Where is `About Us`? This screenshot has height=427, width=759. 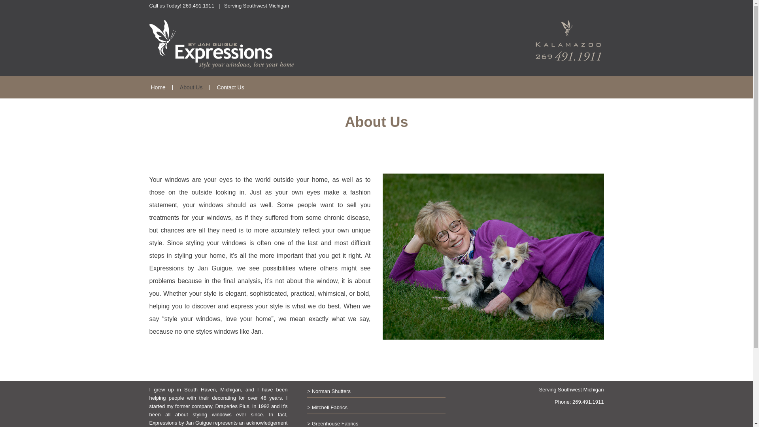 About Us is located at coordinates (191, 87).